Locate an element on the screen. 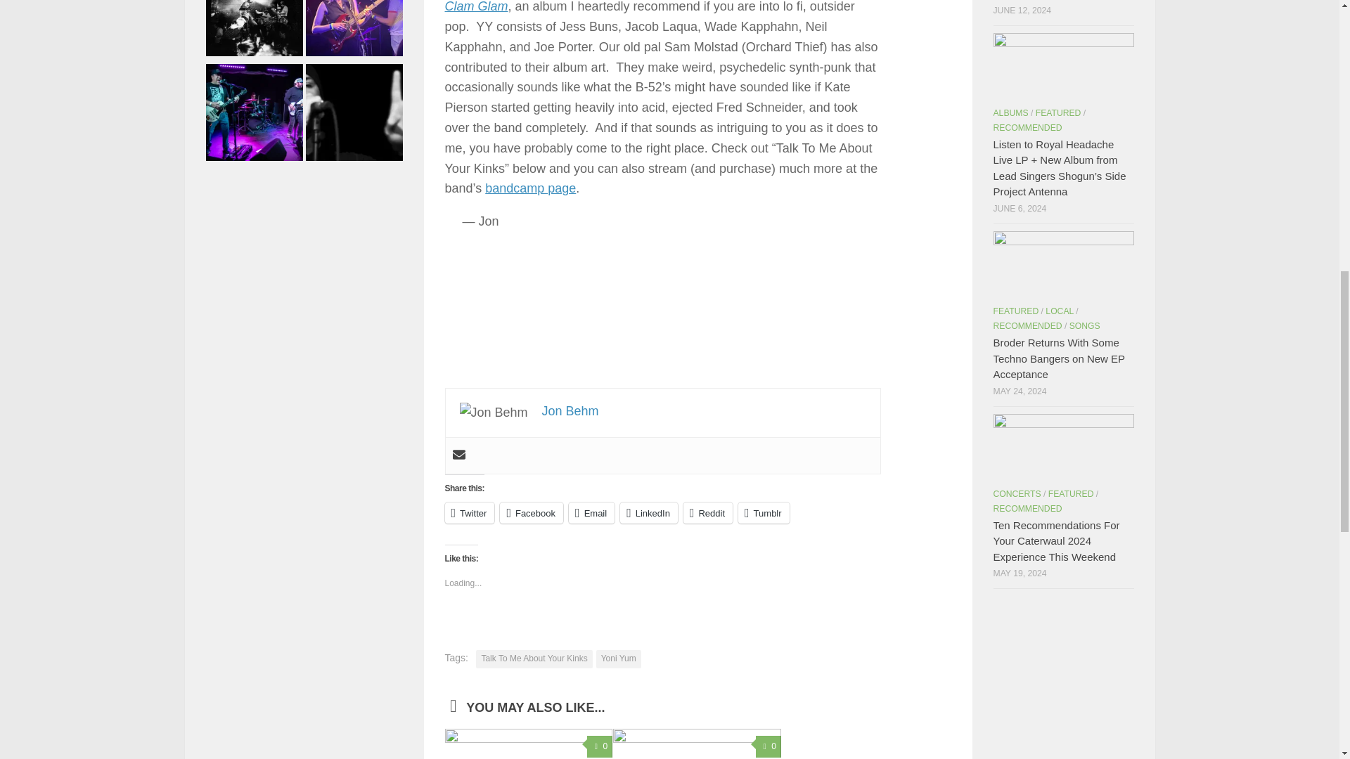 This screenshot has height=759, width=1350. Click to share on Facebook is located at coordinates (531, 513).